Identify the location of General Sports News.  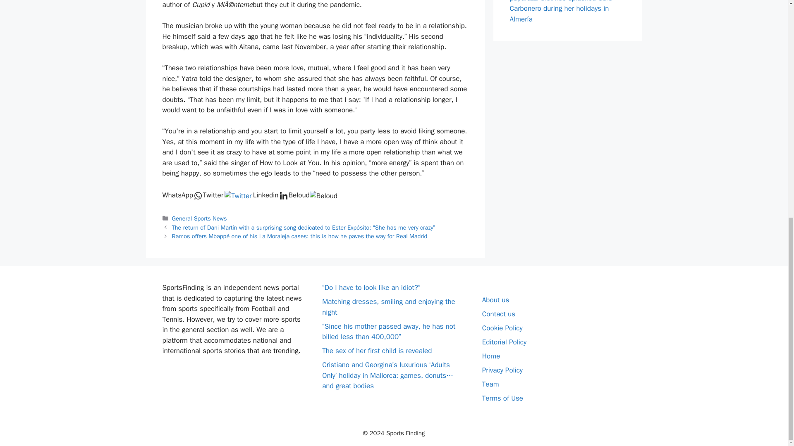
(199, 218).